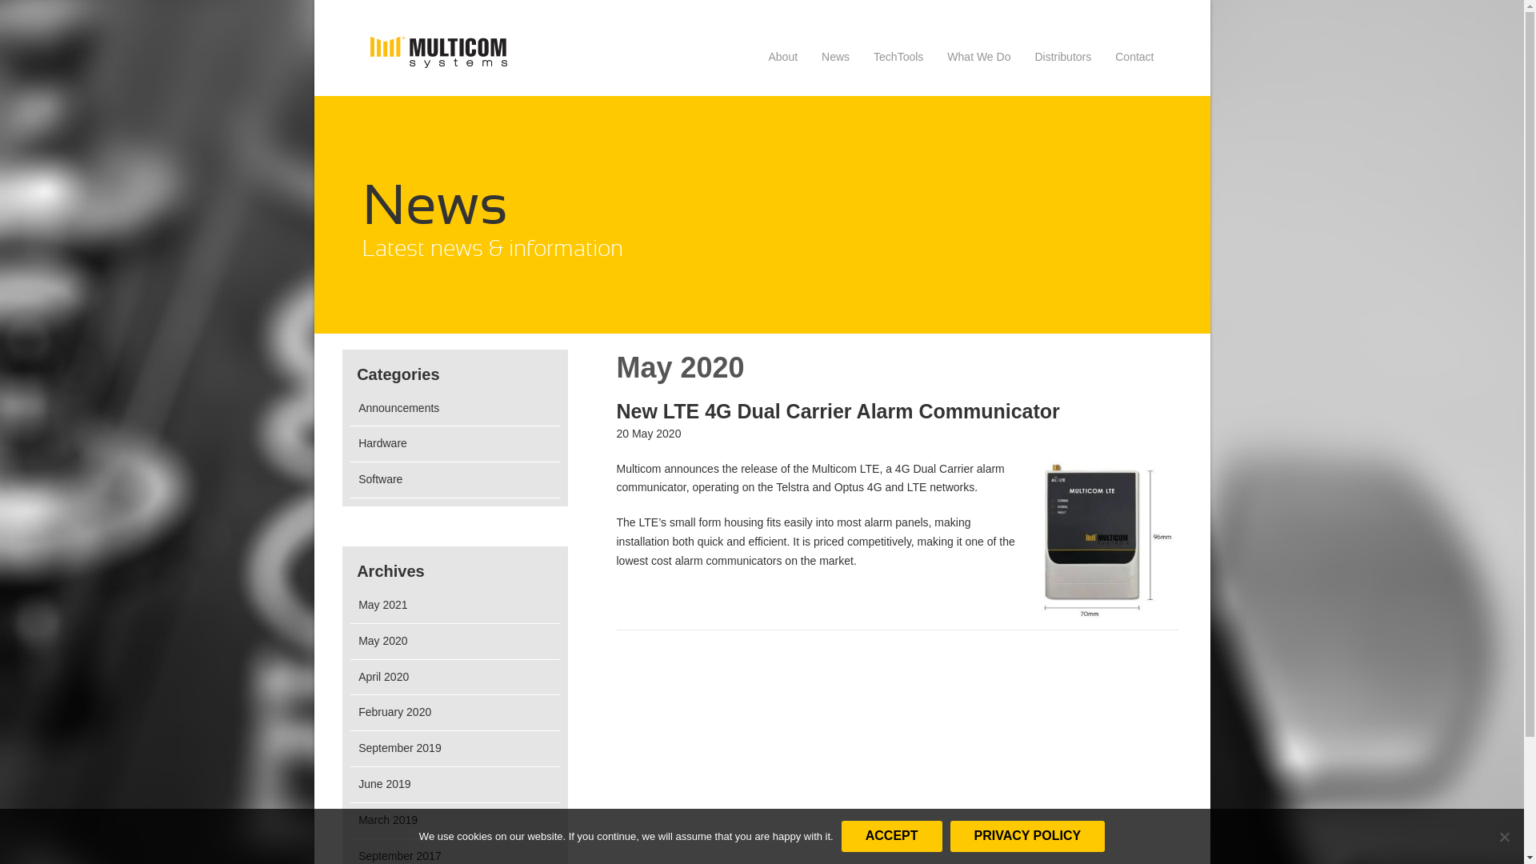  What do you see at coordinates (838, 411) in the screenshot?
I see `New LTE 4G Dual Carrier Alarm Communicator` at bounding box center [838, 411].